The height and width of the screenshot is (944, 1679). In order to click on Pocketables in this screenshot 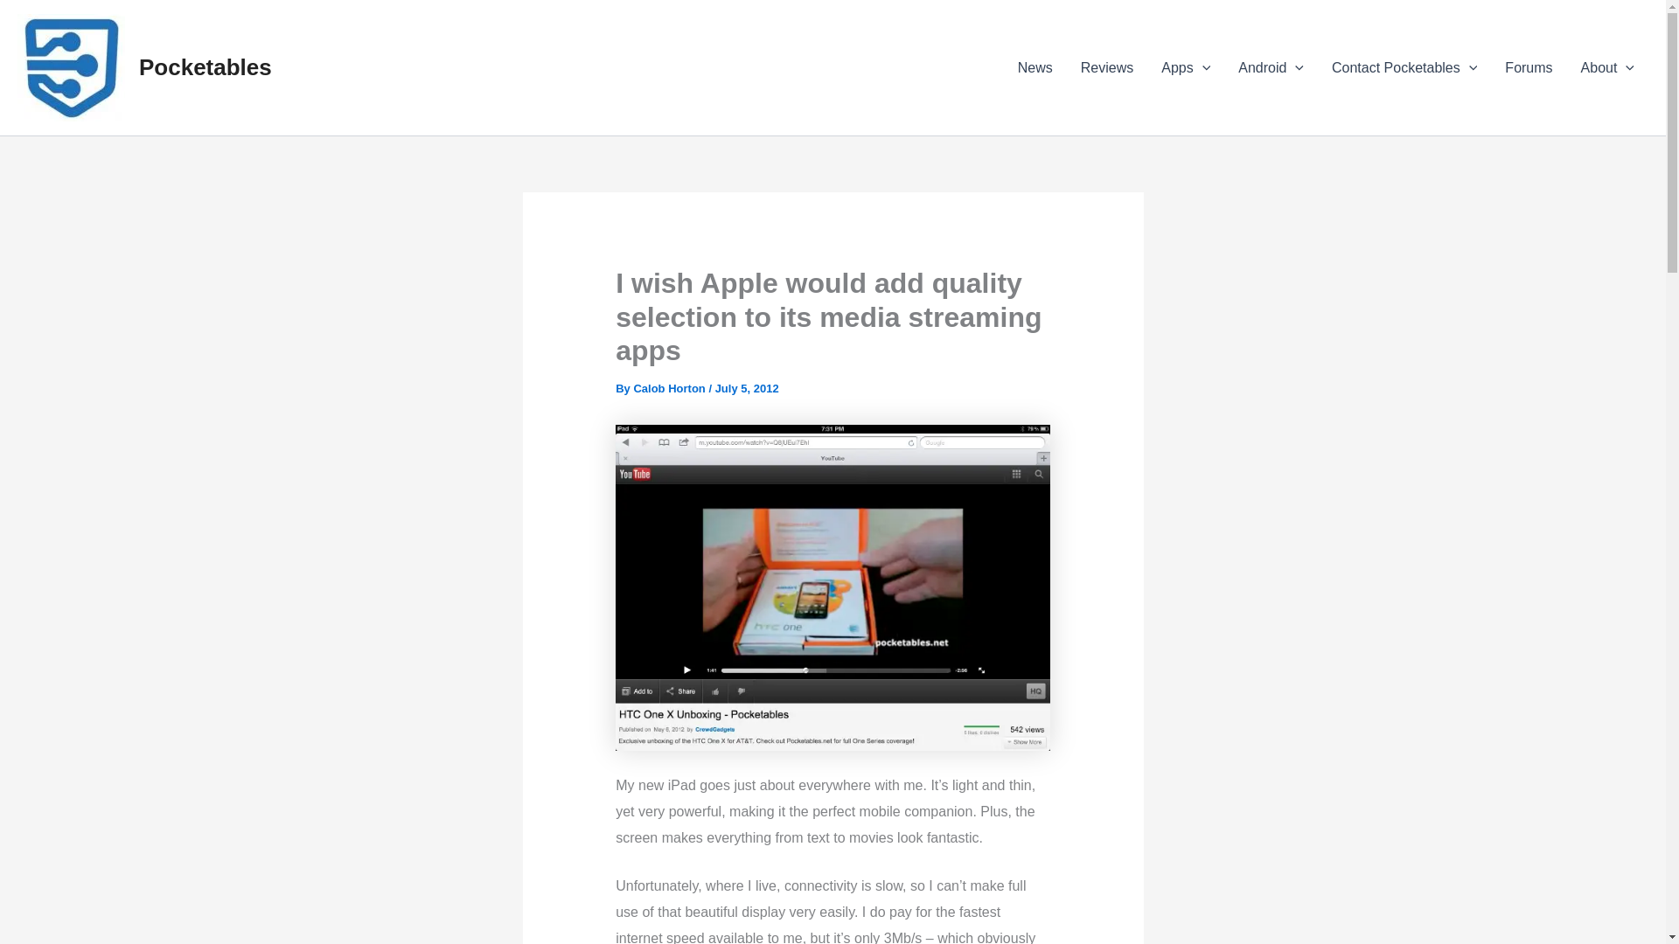, I will do `click(206, 66)`.